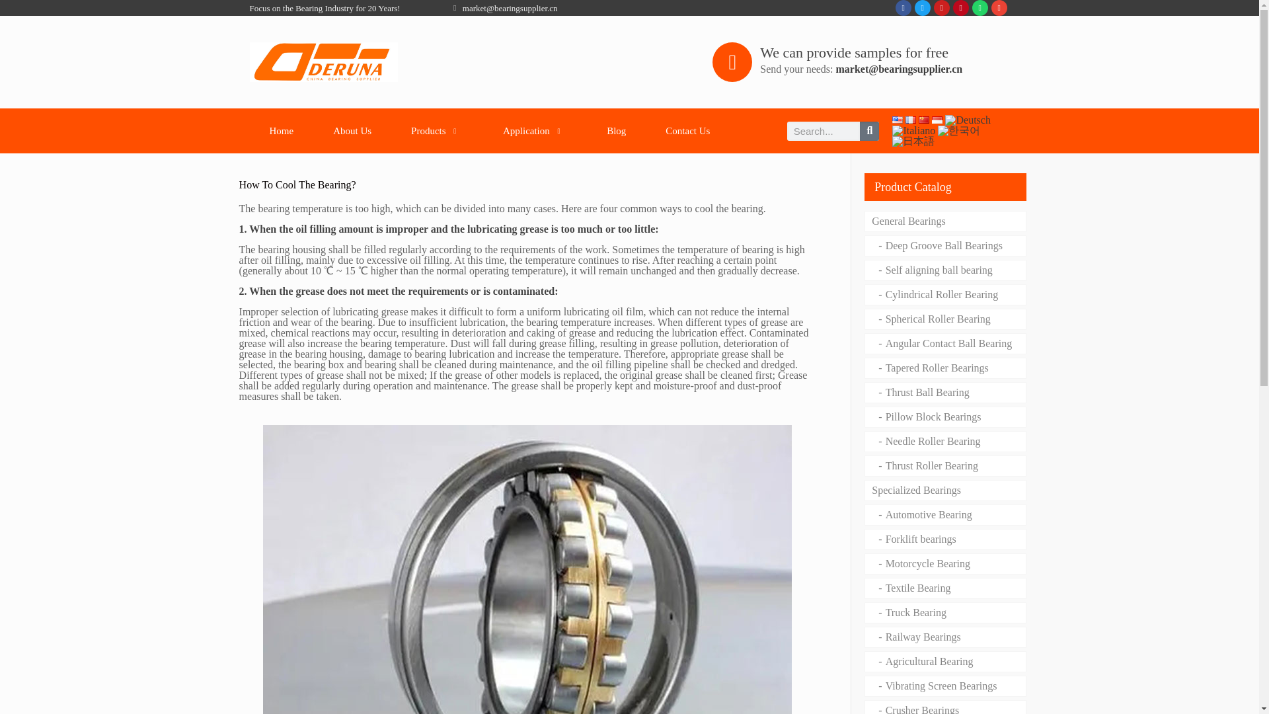  Describe the element at coordinates (968, 120) in the screenshot. I see `Deutsch` at that location.